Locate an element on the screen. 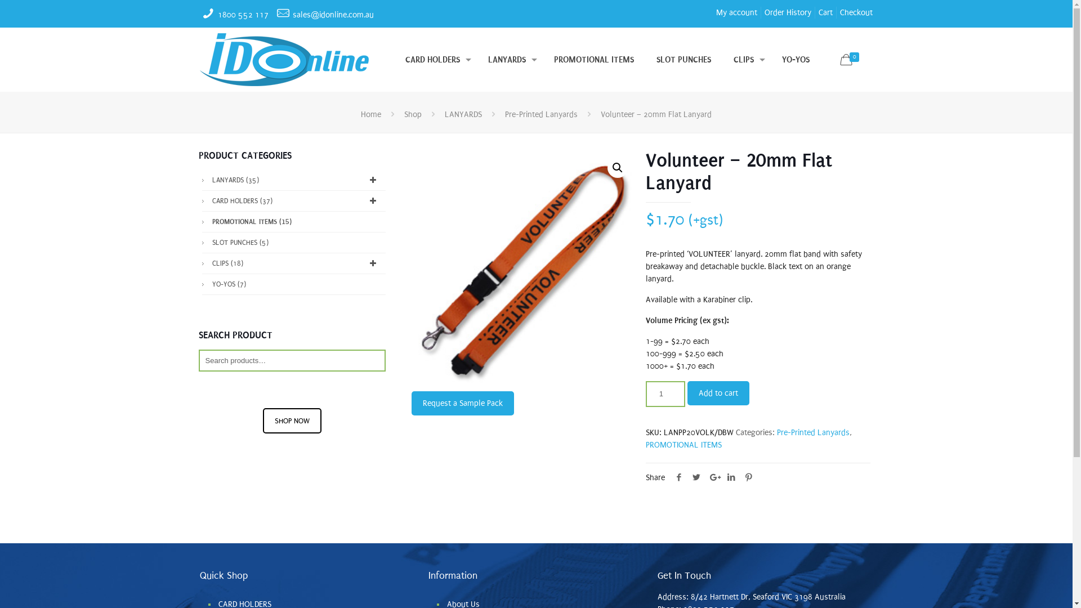 This screenshot has height=608, width=1081. PROMOTIONAL ITEMS (15) is located at coordinates (297, 222).